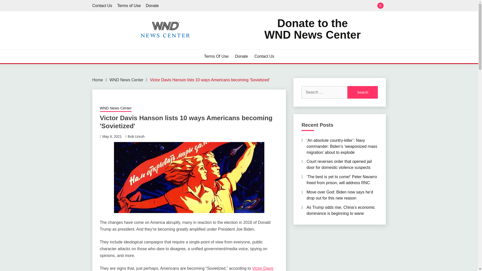 The width and height of the screenshot is (482, 271). Describe the element at coordinates (264, 56) in the screenshot. I see `Contact Us` at that location.